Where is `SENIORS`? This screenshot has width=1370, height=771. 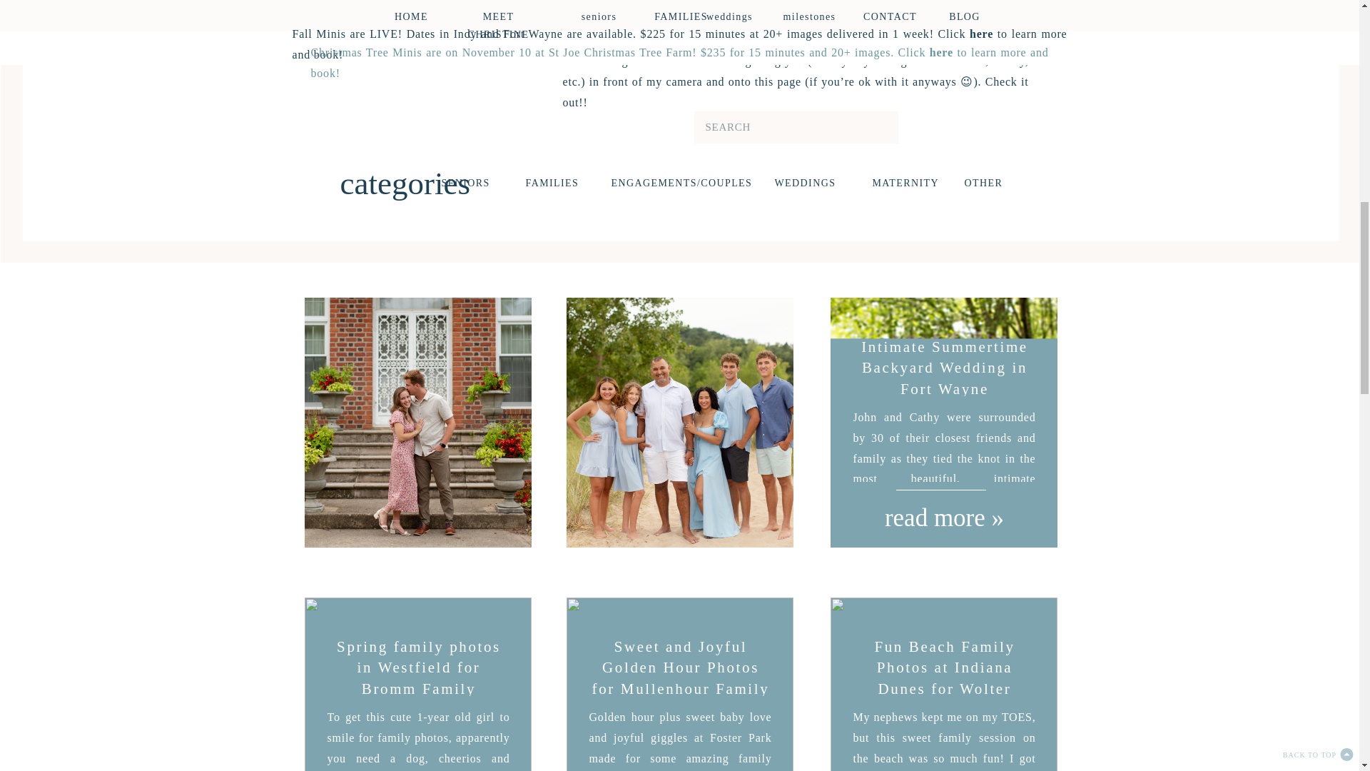 SENIORS is located at coordinates (464, 183).